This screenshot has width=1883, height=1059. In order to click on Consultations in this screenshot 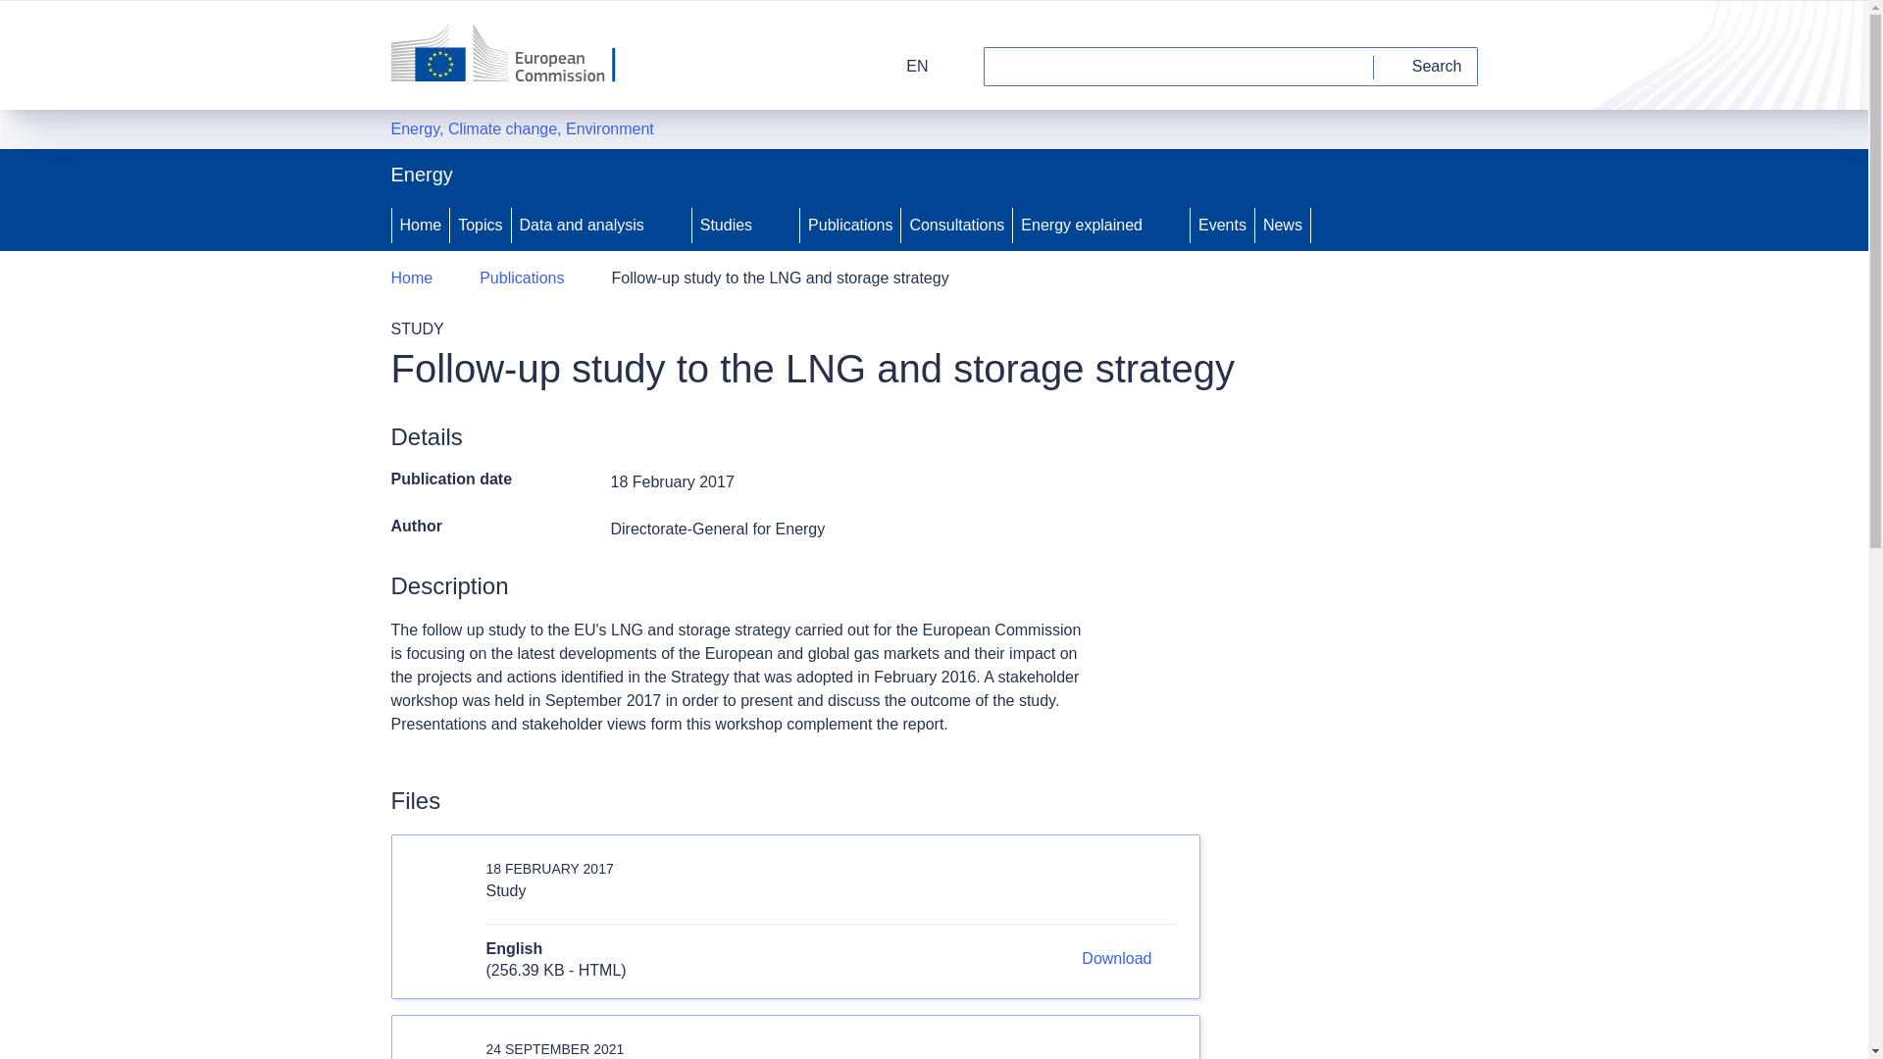, I will do `click(957, 226)`.